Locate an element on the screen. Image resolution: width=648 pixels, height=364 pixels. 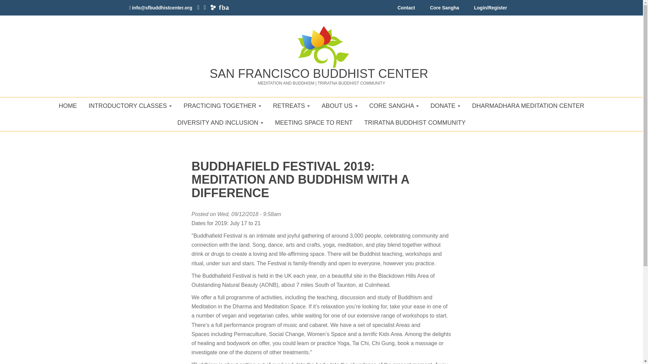
INTRODUCTORY CLASSES is located at coordinates (130, 106).